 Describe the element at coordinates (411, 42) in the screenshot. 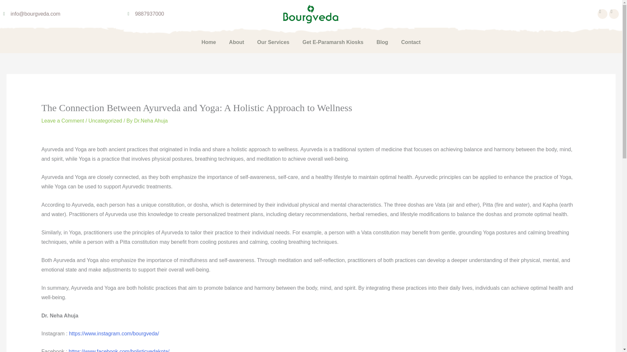

I see `Contact` at that location.